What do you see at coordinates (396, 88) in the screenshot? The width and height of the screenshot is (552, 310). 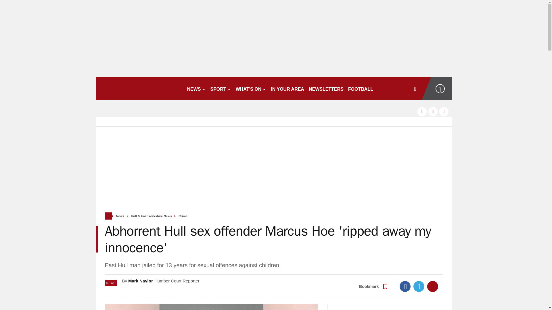 I see `RUGBY LEAGUE` at bounding box center [396, 88].